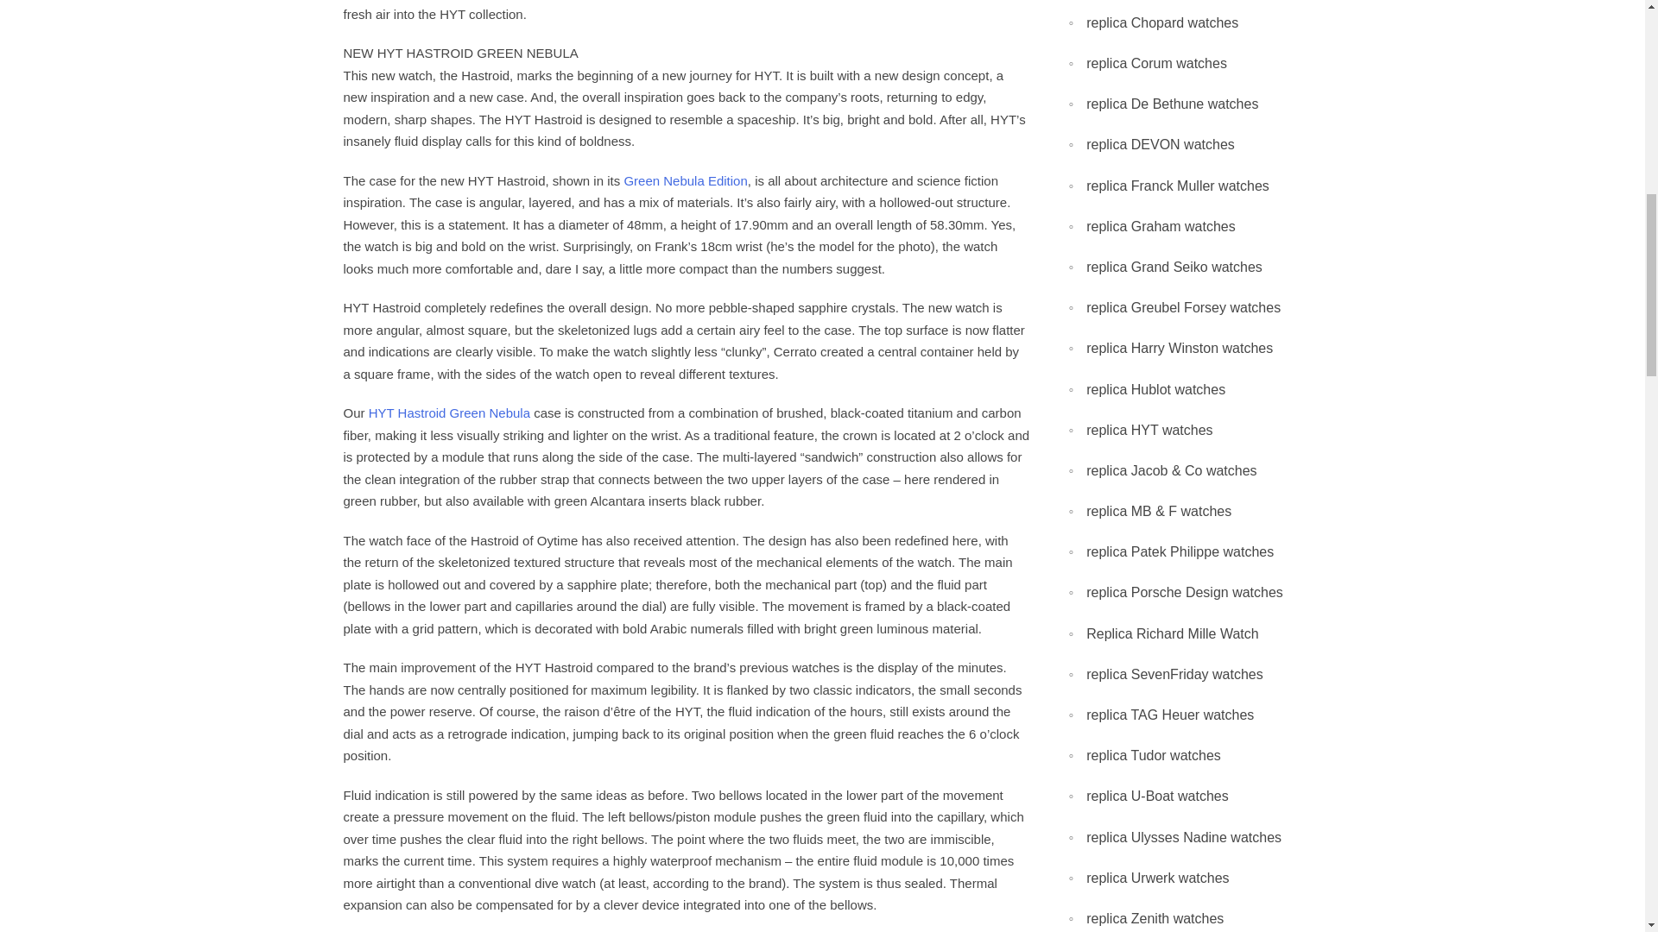 This screenshot has height=932, width=1658. Describe the element at coordinates (1172, 104) in the screenshot. I see `replica De Bethune watches` at that location.